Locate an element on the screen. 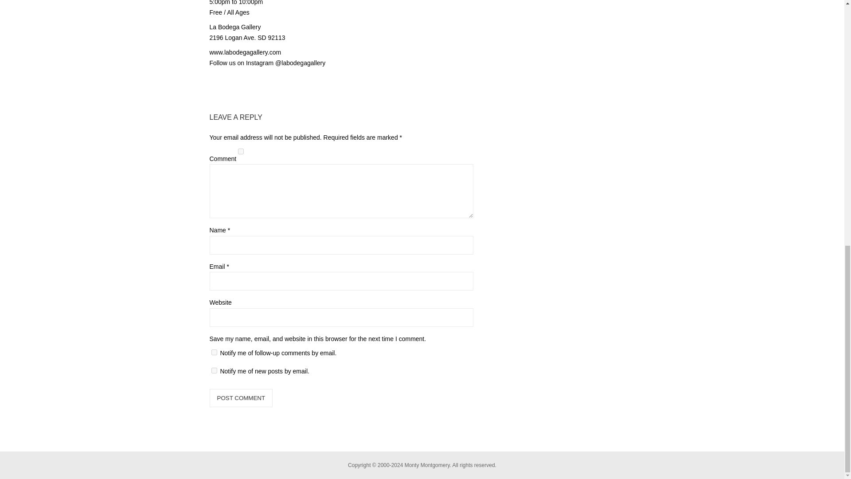 The width and height of the screenshot is (851, 479). Post Comment is located at coordinates (241, 398).